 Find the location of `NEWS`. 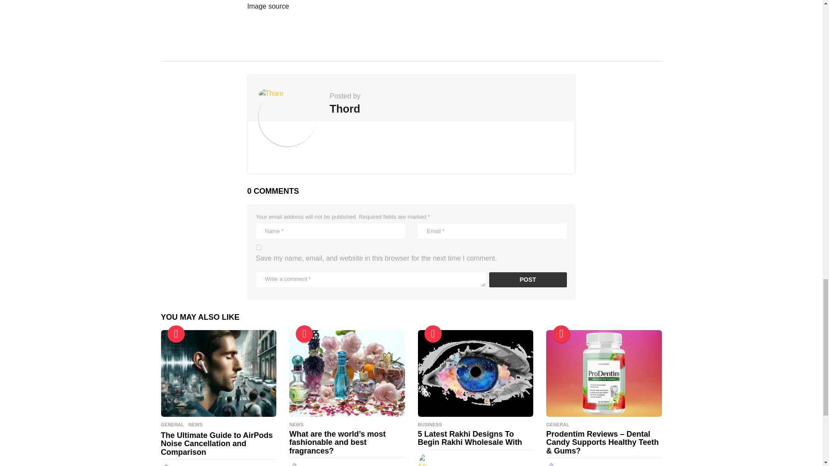

NEWS is located at coordinates (195, 425).